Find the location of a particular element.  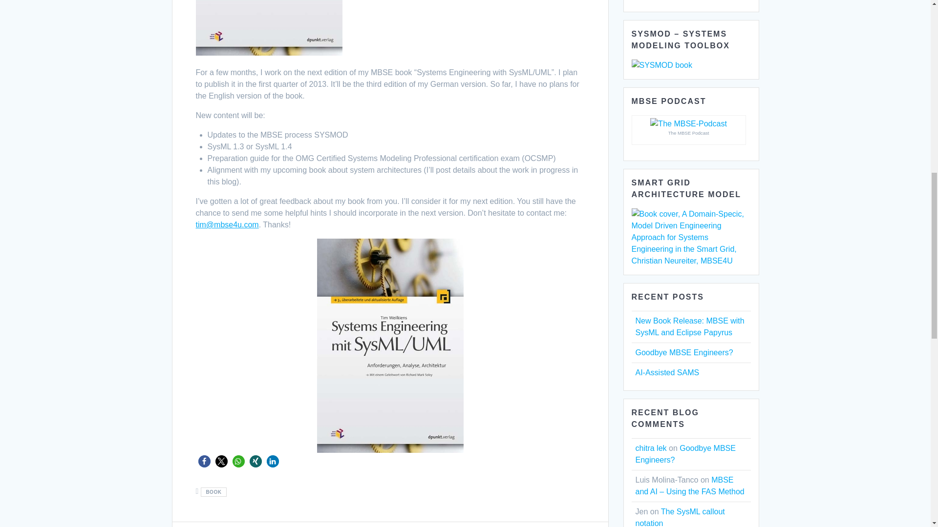

Share on Whatsapp is located at coordinates (238, 461).